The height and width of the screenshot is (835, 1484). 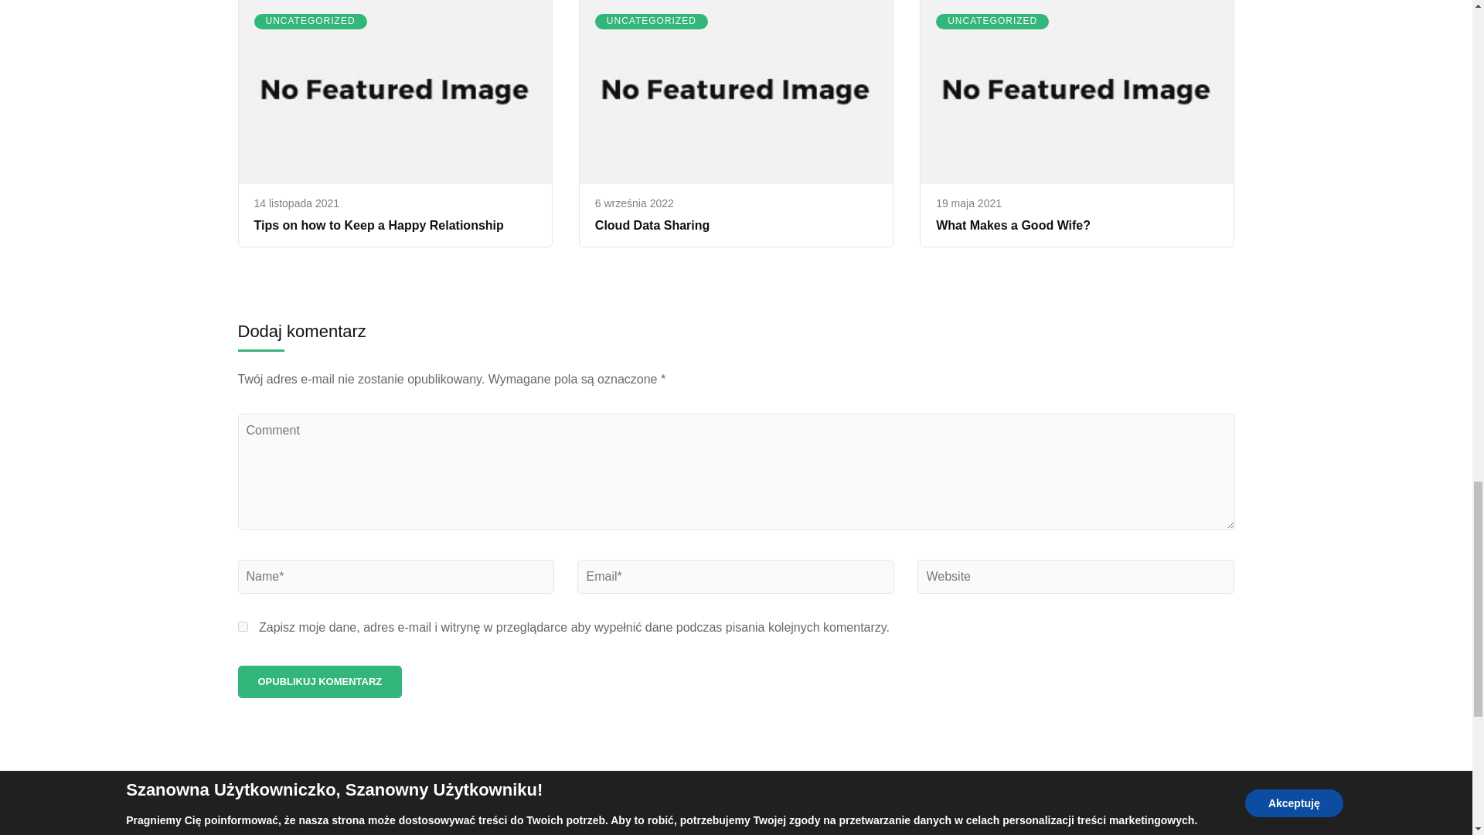 What do you see at coordinates (320, 681) in the screenshot?
I see `Opublikuj komentarz` at bounding box center [320, 681].